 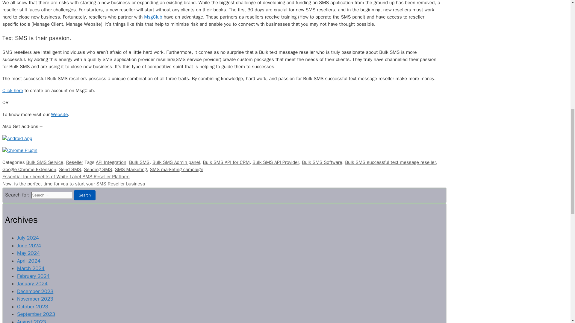 I want to click on Google Chrome Extension, so click(x=29, y=169).